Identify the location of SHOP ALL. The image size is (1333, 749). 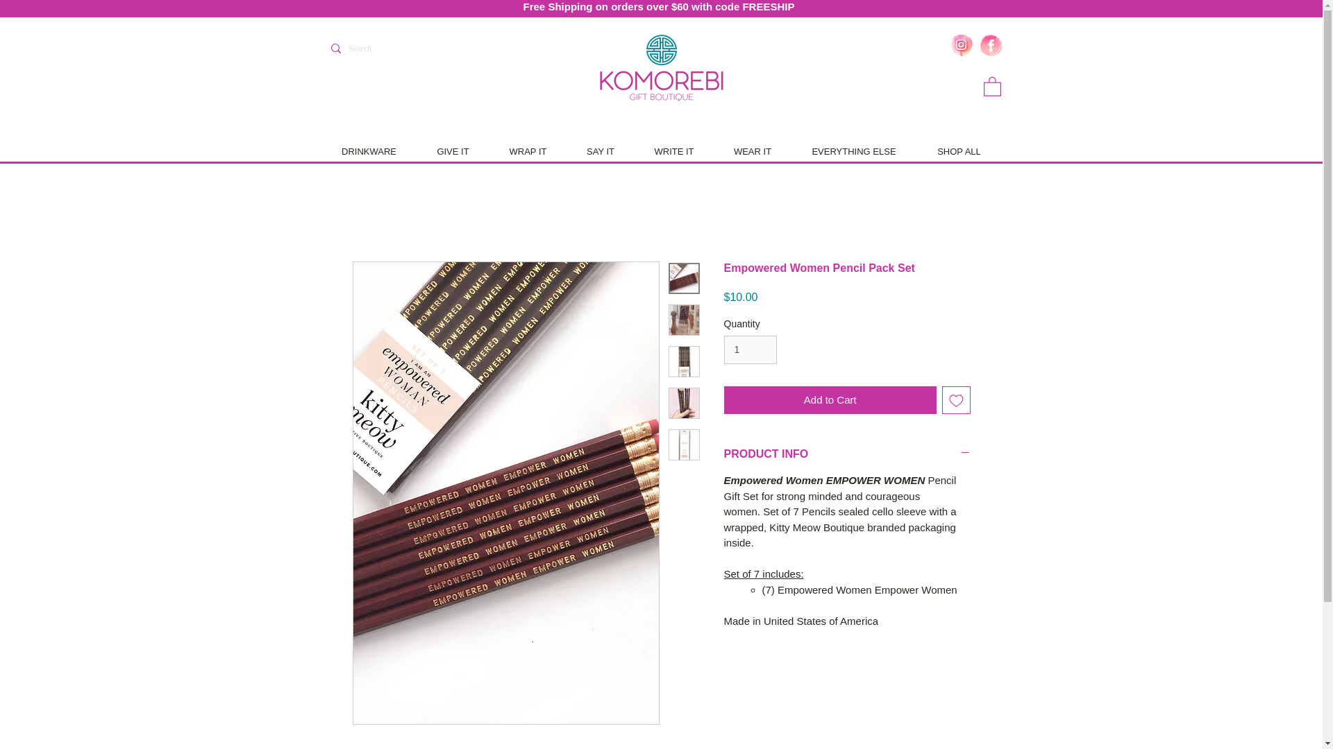
(958, 151).